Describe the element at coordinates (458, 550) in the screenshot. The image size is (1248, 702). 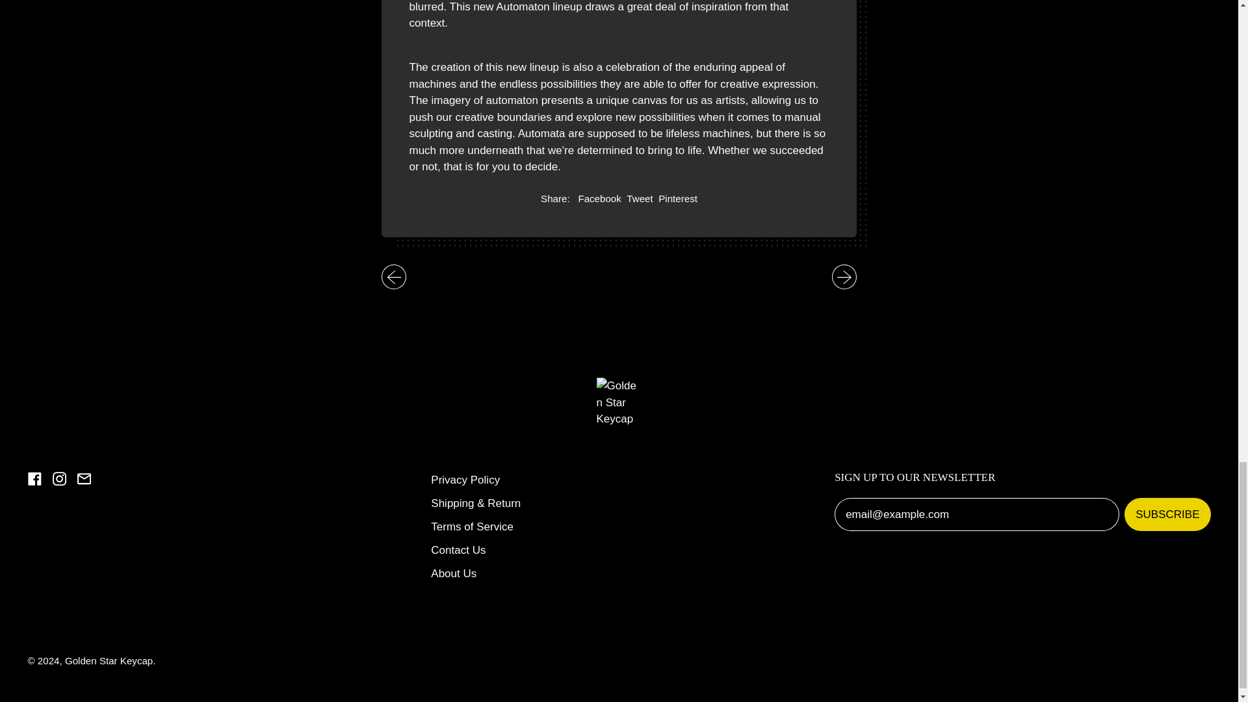
I see `Instagram` at that location.